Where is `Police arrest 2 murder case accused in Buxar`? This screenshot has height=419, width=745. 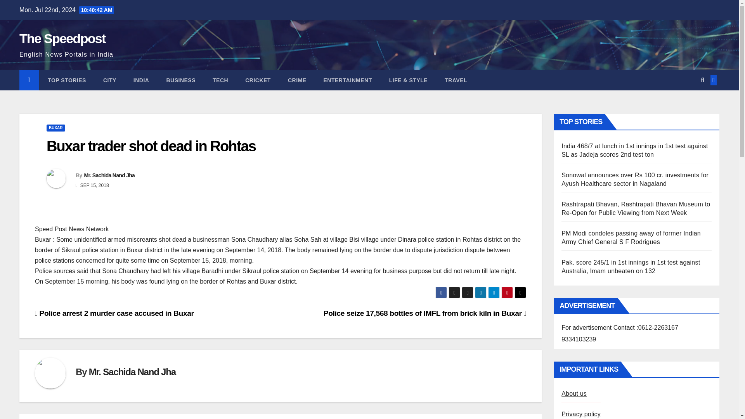
Police arrest 2 murder case accused in Buxar is located at coordinates (114, 313).